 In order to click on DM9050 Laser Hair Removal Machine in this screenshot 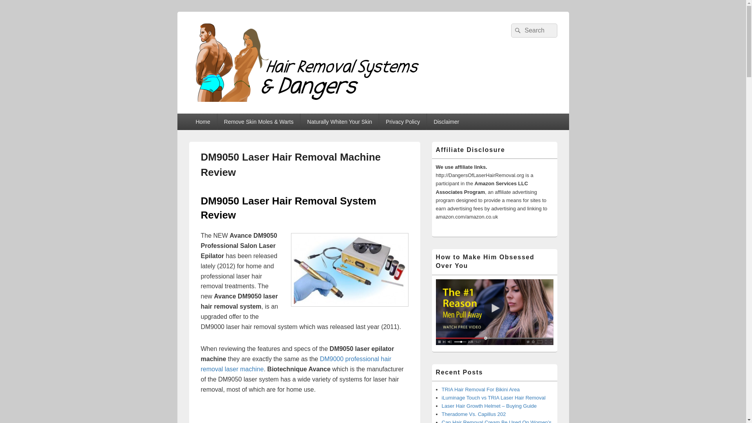, I will do `click(349, 270)`.